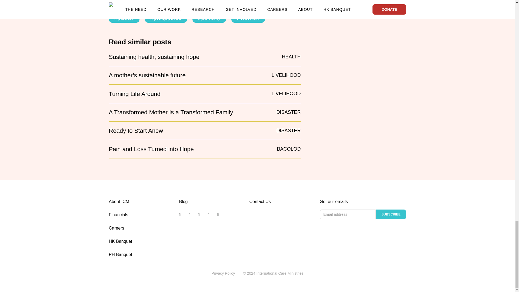  Describe the element at coordinates (391, 214) in the screenshot. I see `Subscribe` at that location.